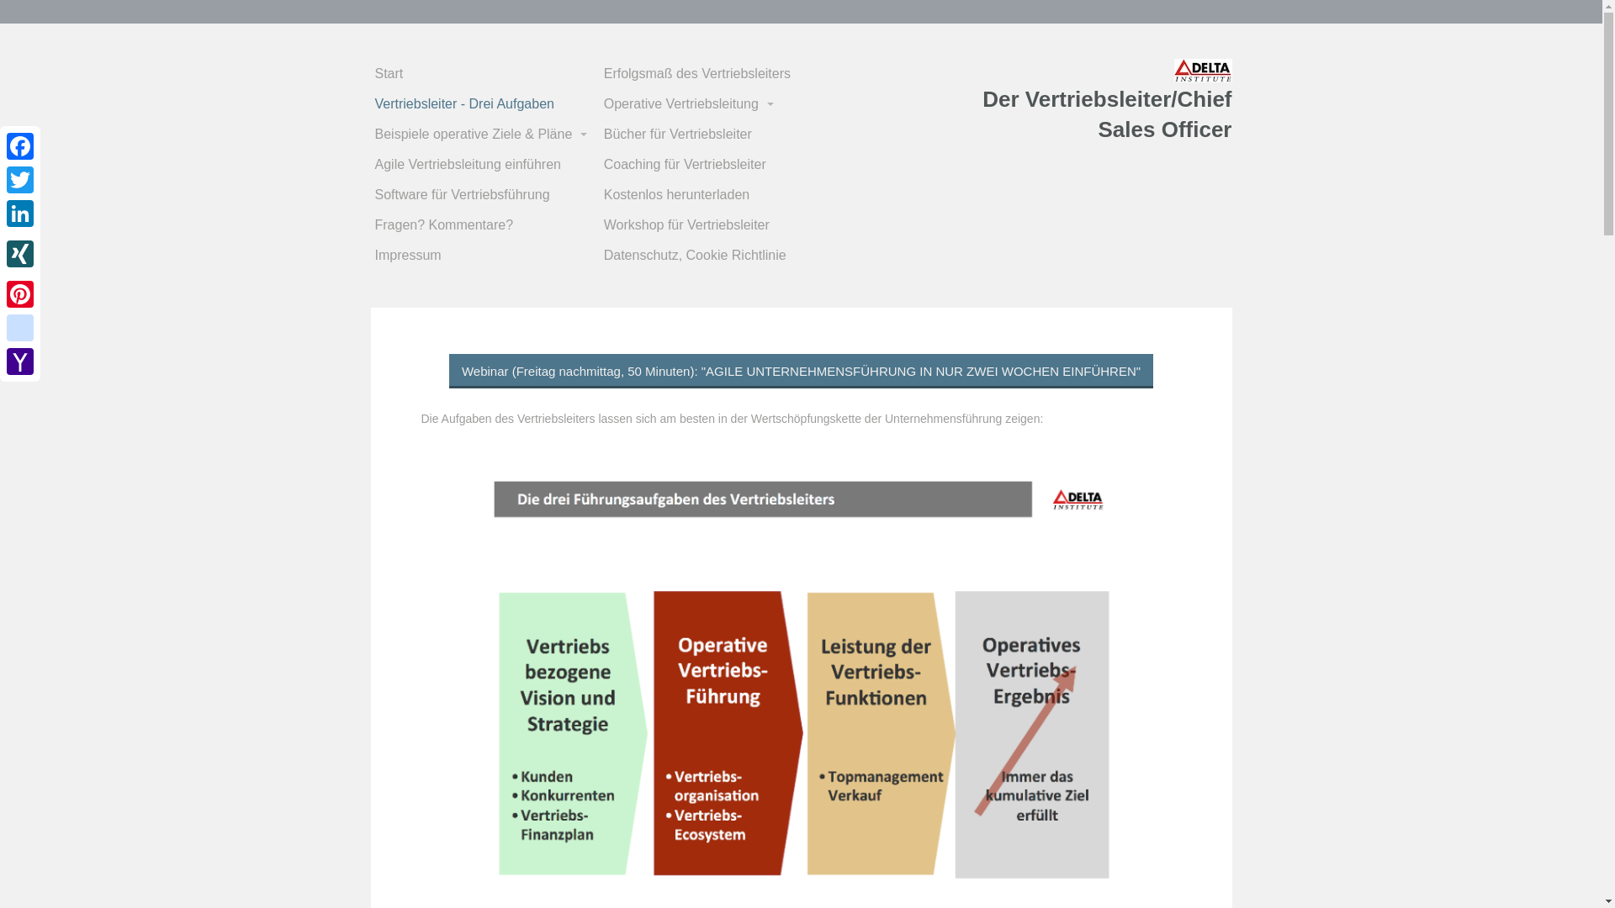 This screenshot has width=1615, height=908. I want to click on Datenschutz, Cookie Richtlinie, so click(717, 256).